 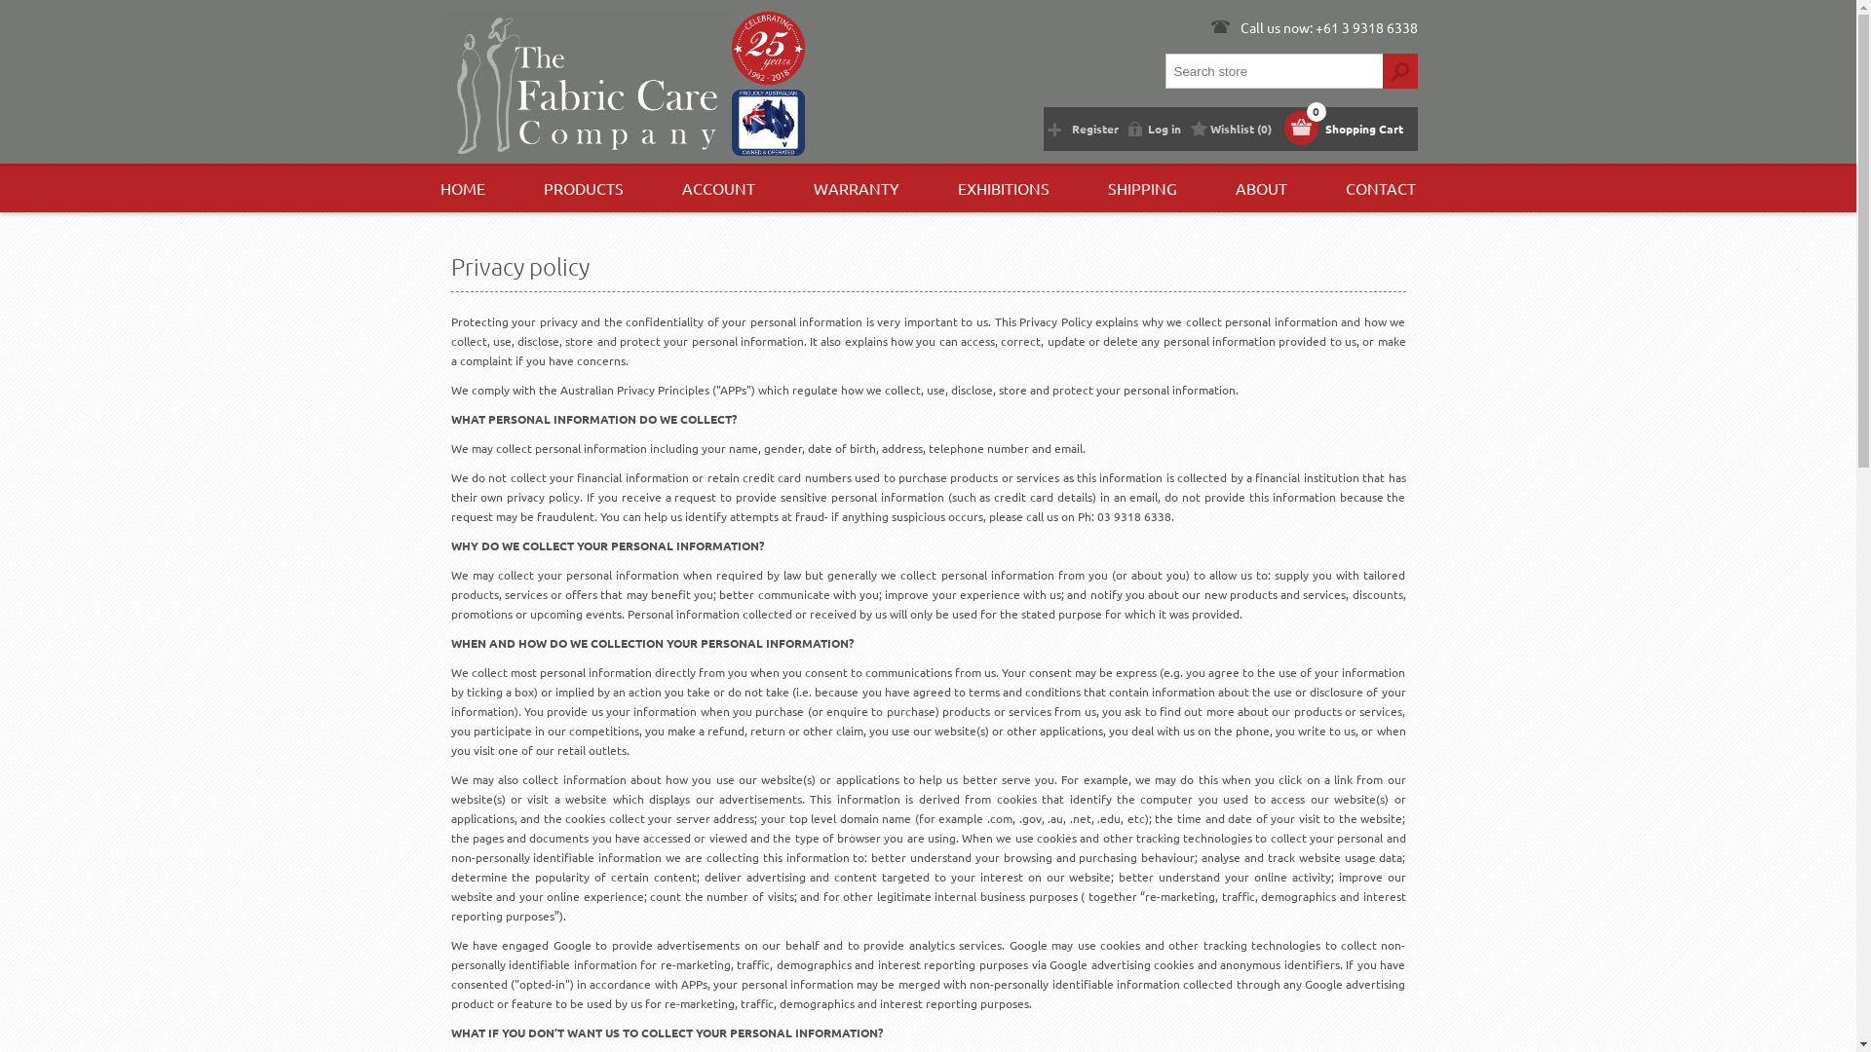 I want to click on CONTACT, so click(x=1381, y=188).